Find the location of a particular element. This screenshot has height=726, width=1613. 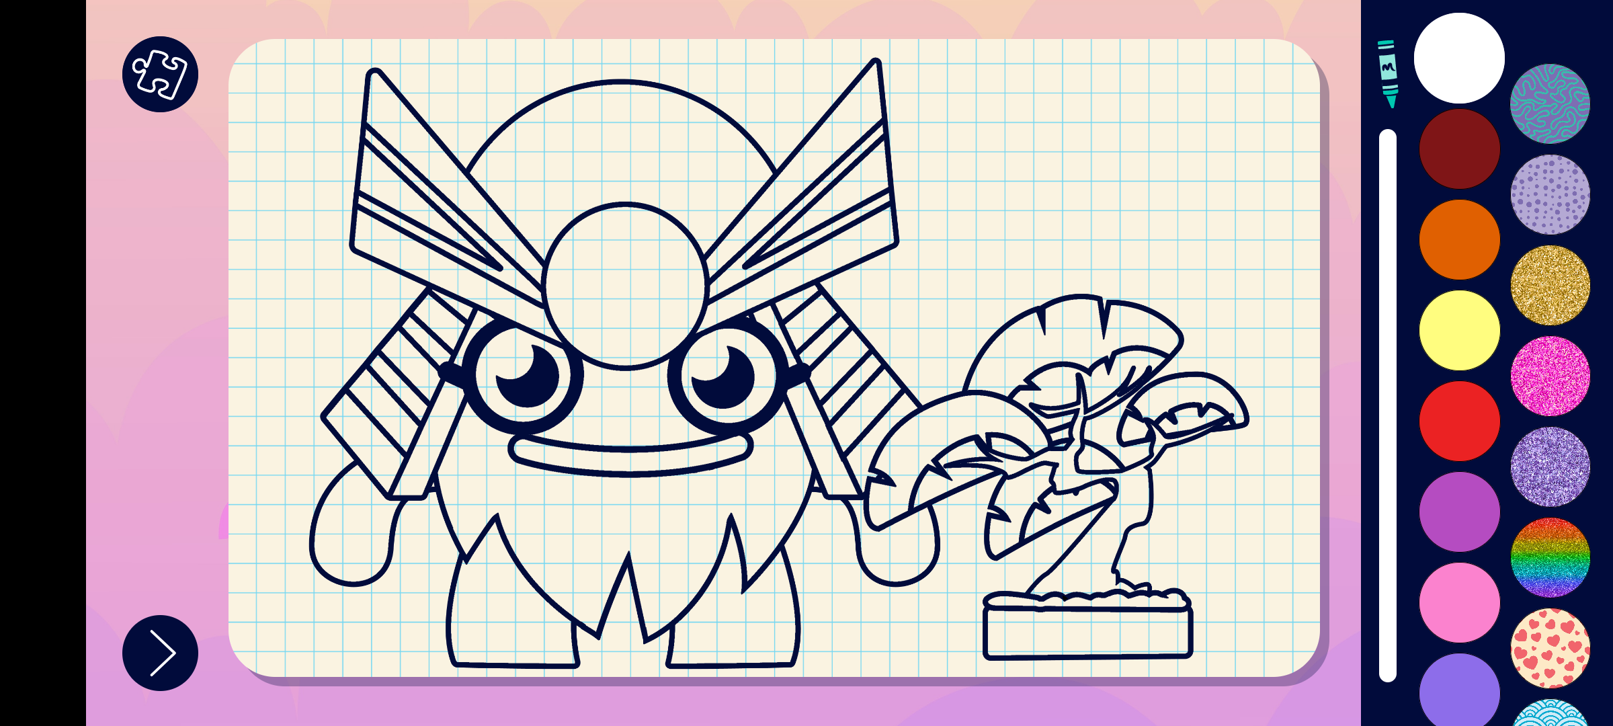

coloring background is located at coordinates (1551, 558).